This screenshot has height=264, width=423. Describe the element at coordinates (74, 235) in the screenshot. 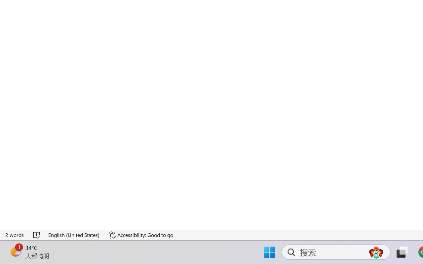

I see `Language English (United States)` at that location.